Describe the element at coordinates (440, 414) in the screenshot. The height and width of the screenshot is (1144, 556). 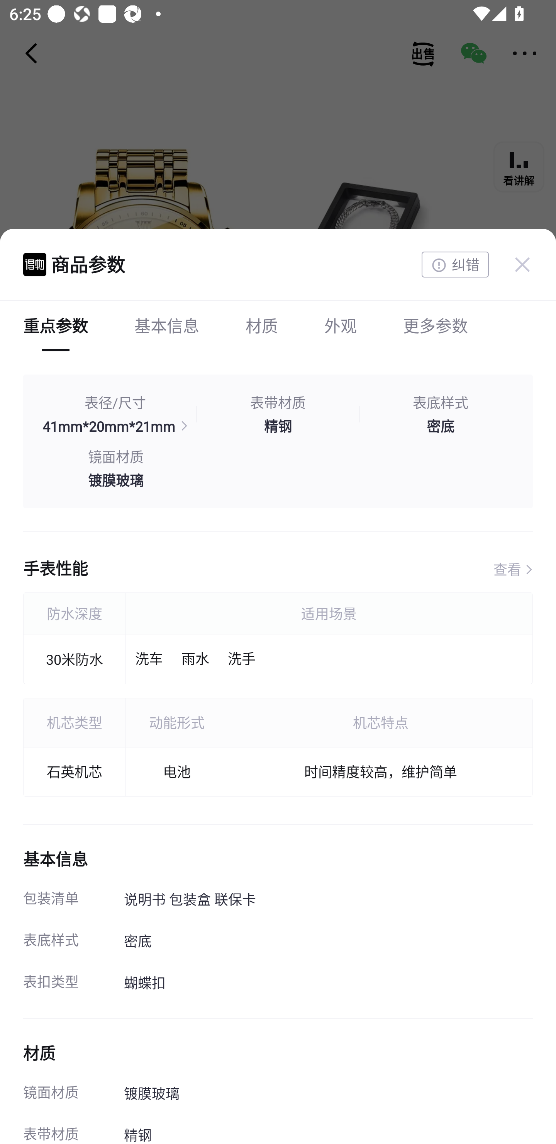
I see `表底样式 密底` at that location.